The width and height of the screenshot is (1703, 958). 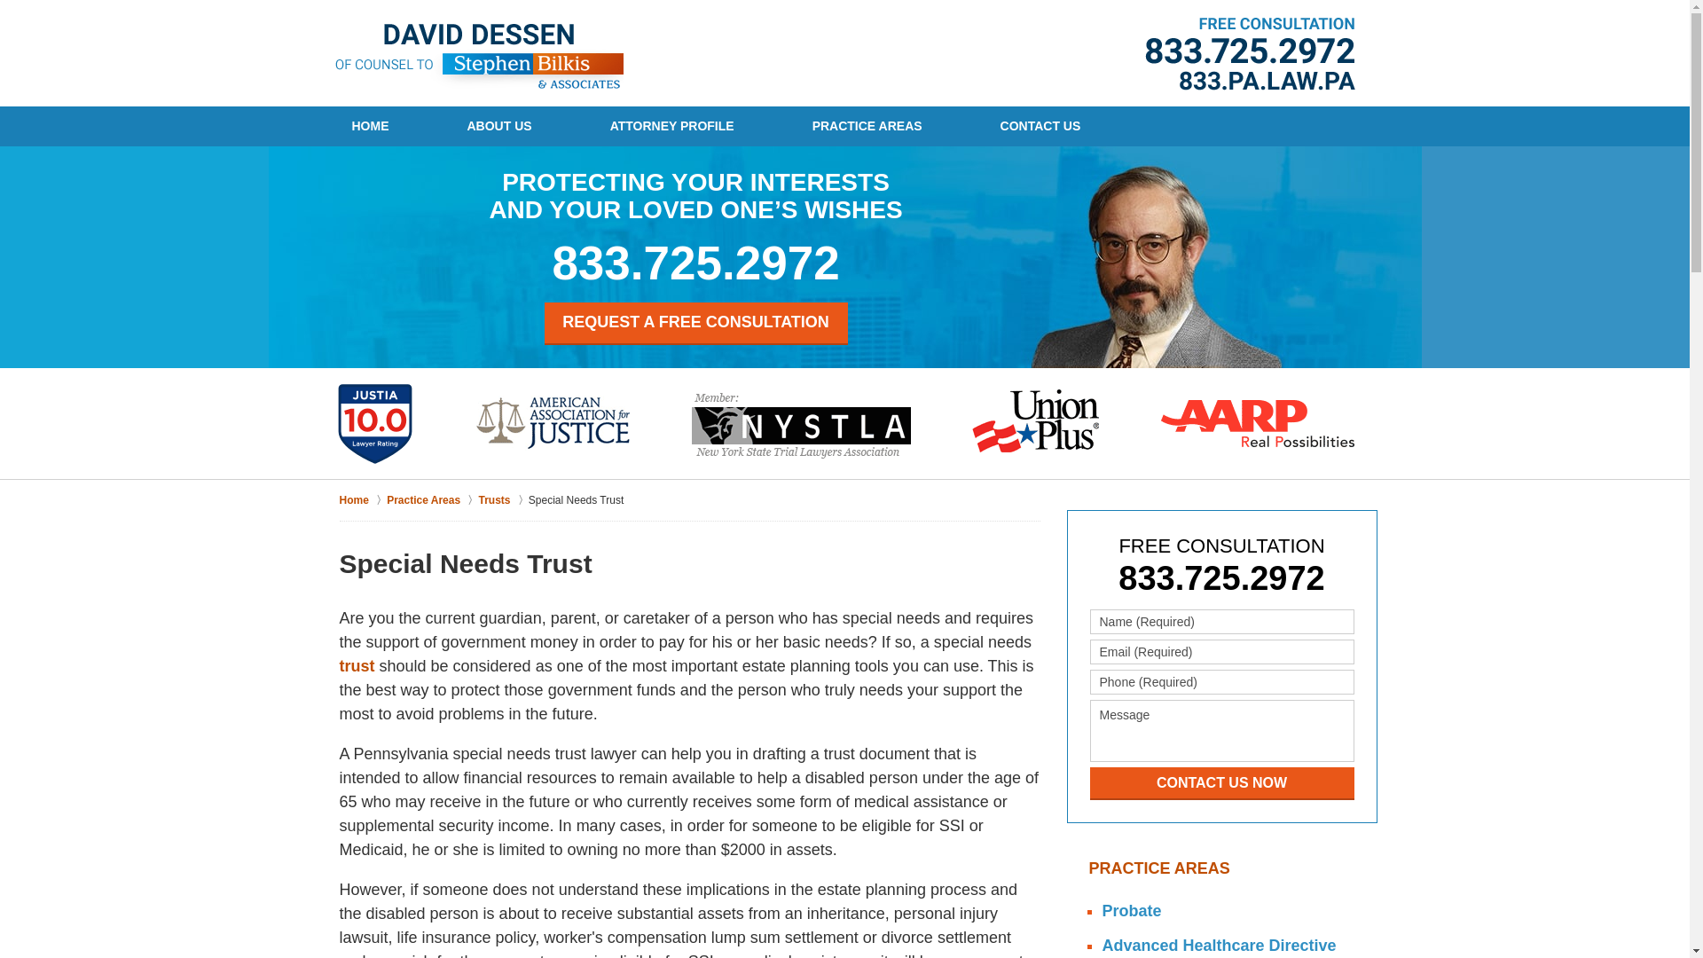 I want to click on CONTACT US, so click(x=1041, y=126).